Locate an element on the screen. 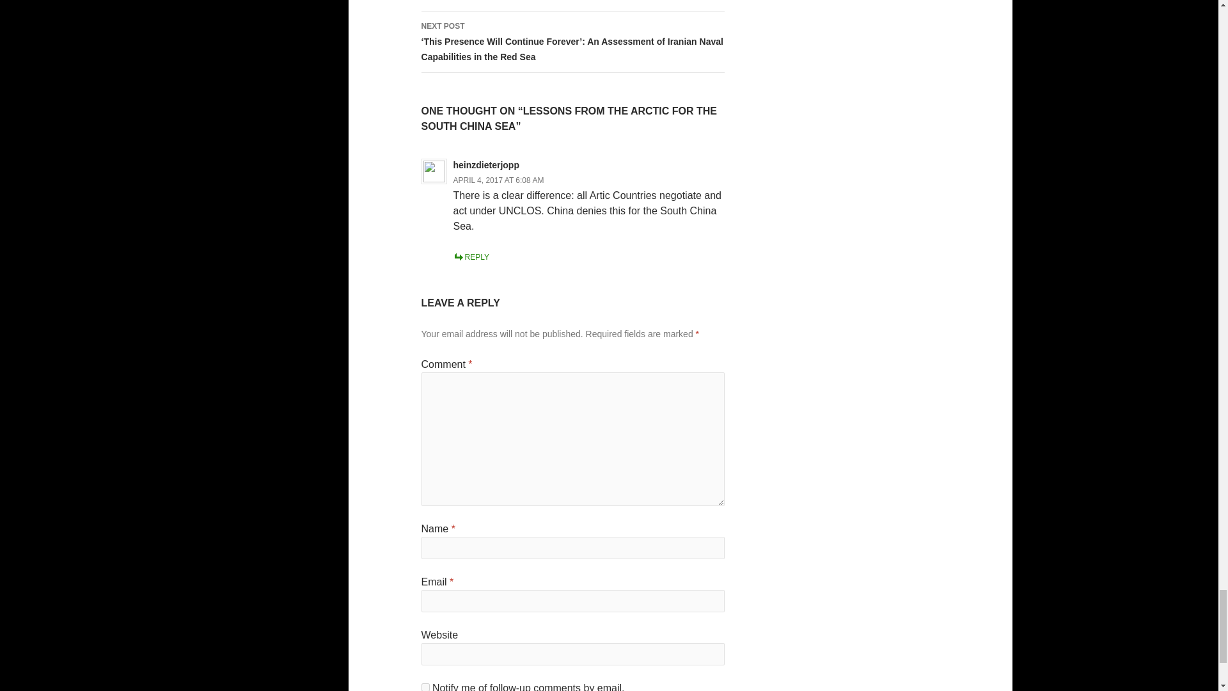 The height and width of the screenshot is (691, 1228). subscribe is located at coordinates (425, 687).